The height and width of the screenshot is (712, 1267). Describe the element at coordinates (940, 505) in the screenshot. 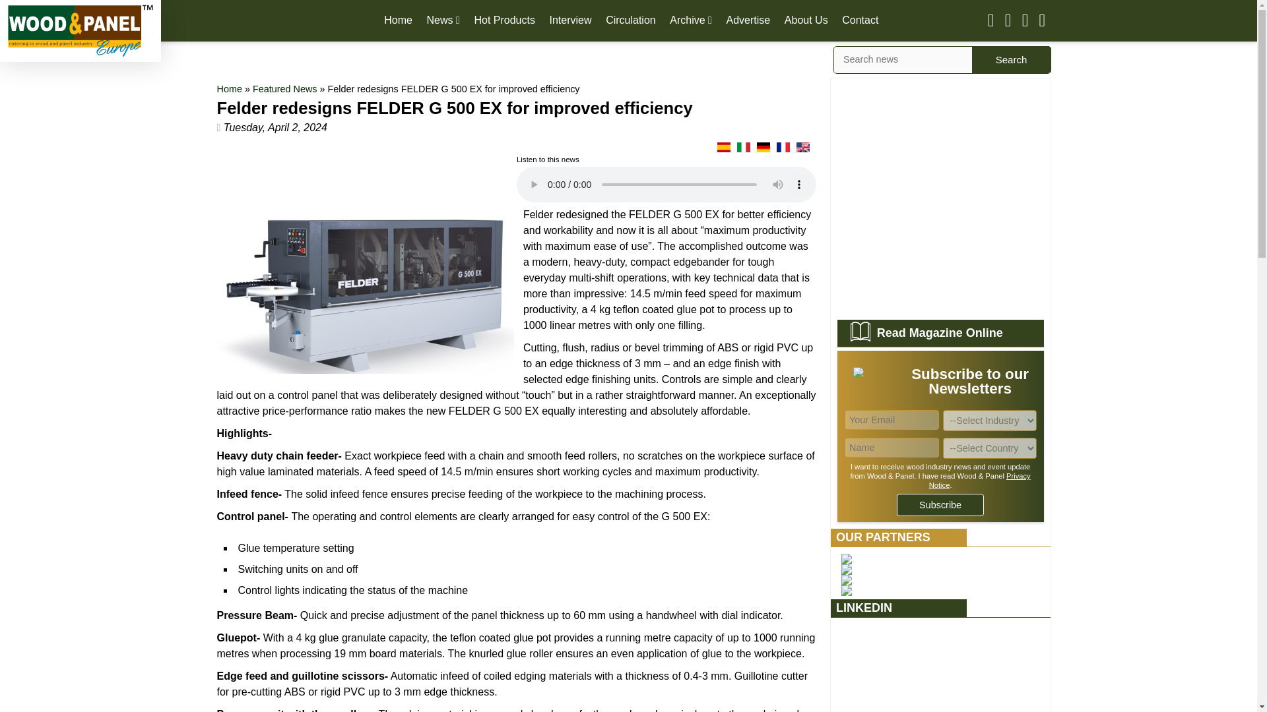

I see `Subscribe` at that location.